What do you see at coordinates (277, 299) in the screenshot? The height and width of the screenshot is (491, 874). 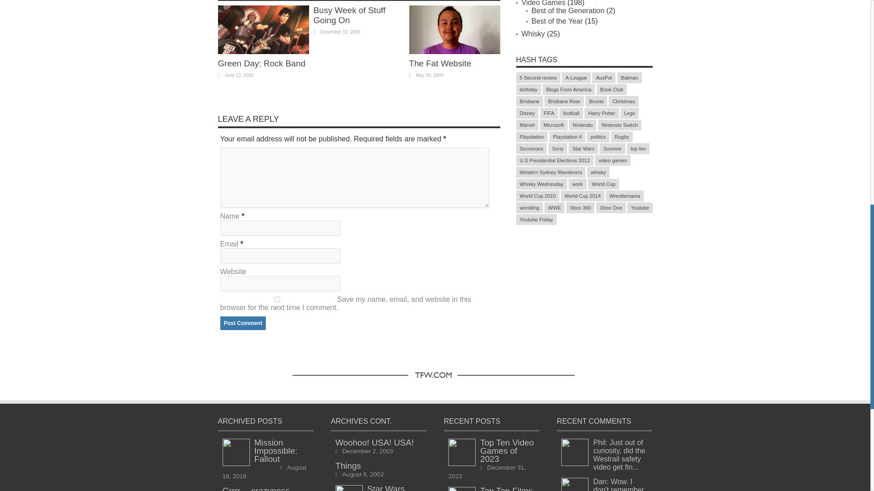 I see `yes` at bounding box center [277, 299].